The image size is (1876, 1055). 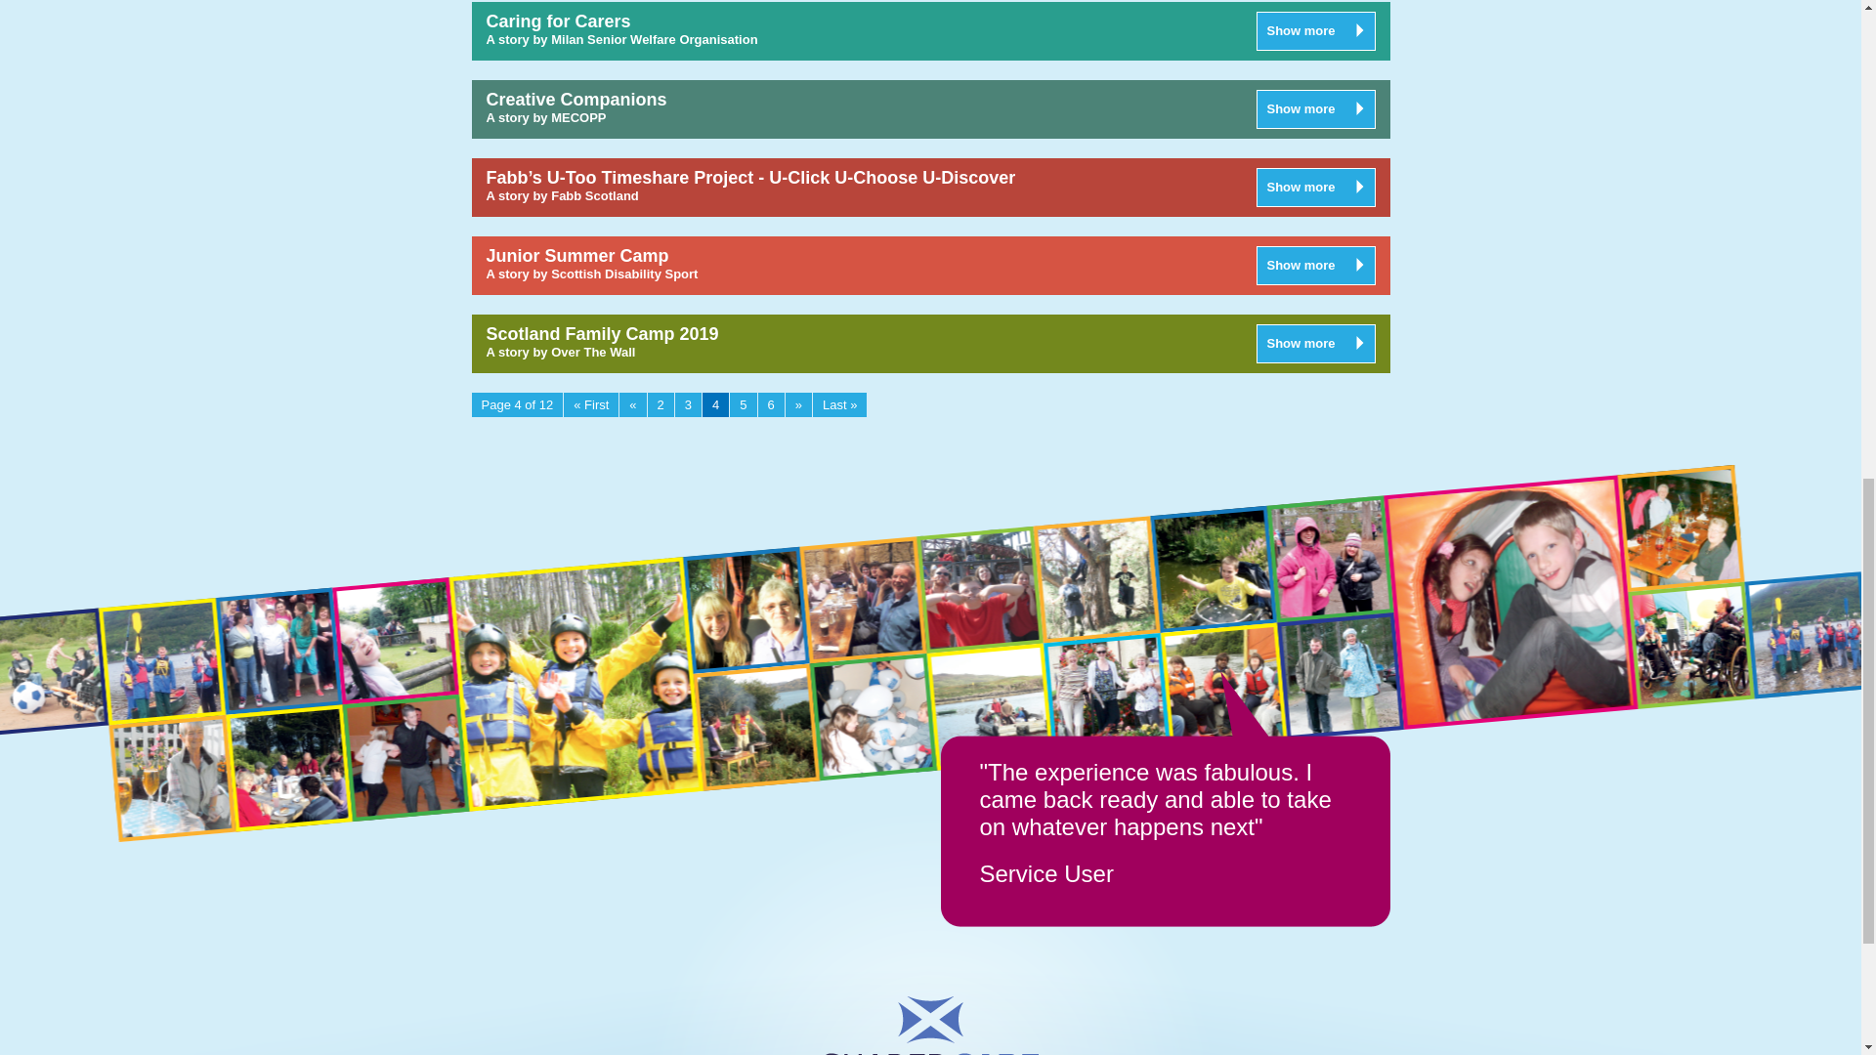 I want to click on Page 3, so click(x=688, y=404).